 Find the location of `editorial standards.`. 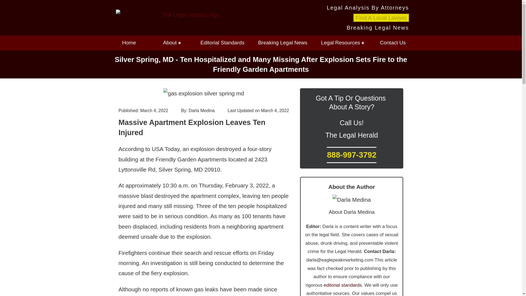

editorial standards. is located at coordinates (342, 285).